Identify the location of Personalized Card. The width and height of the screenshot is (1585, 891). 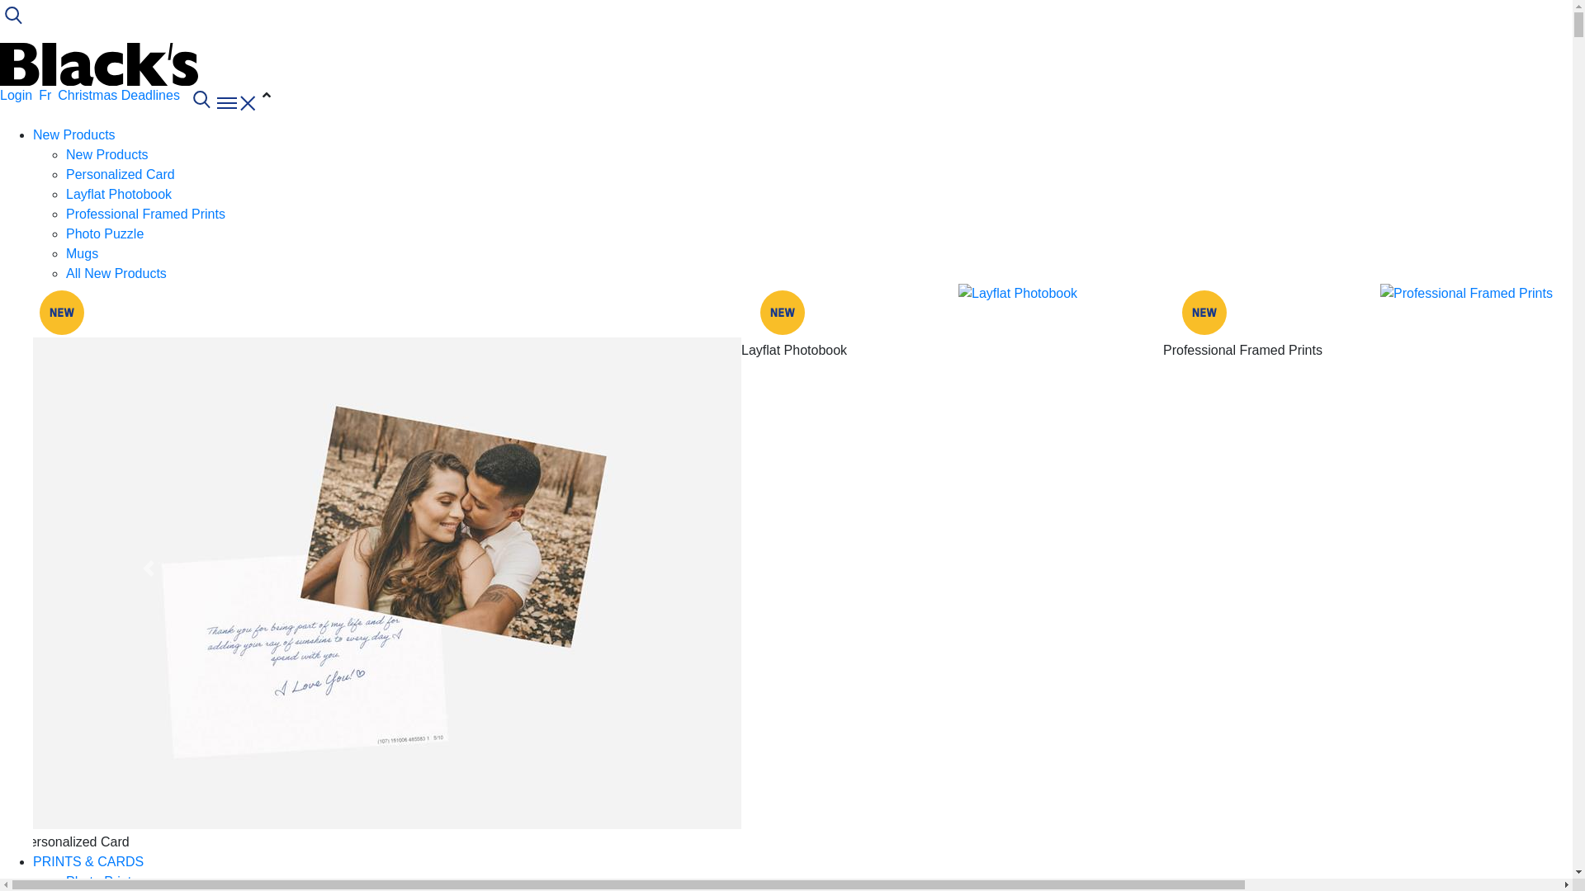
(387, 583).